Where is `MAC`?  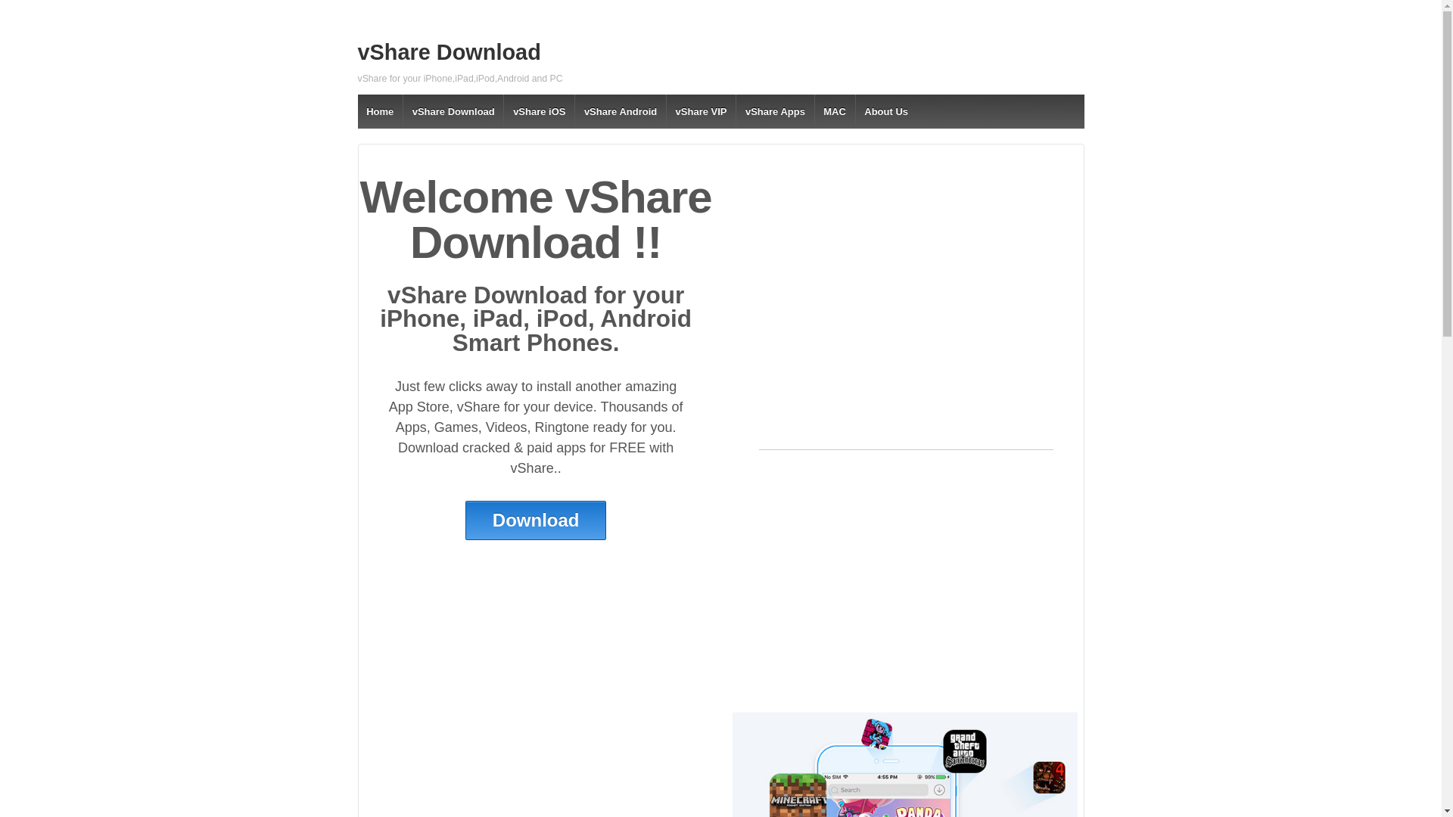 MAC is located at coordinates (834, 111).